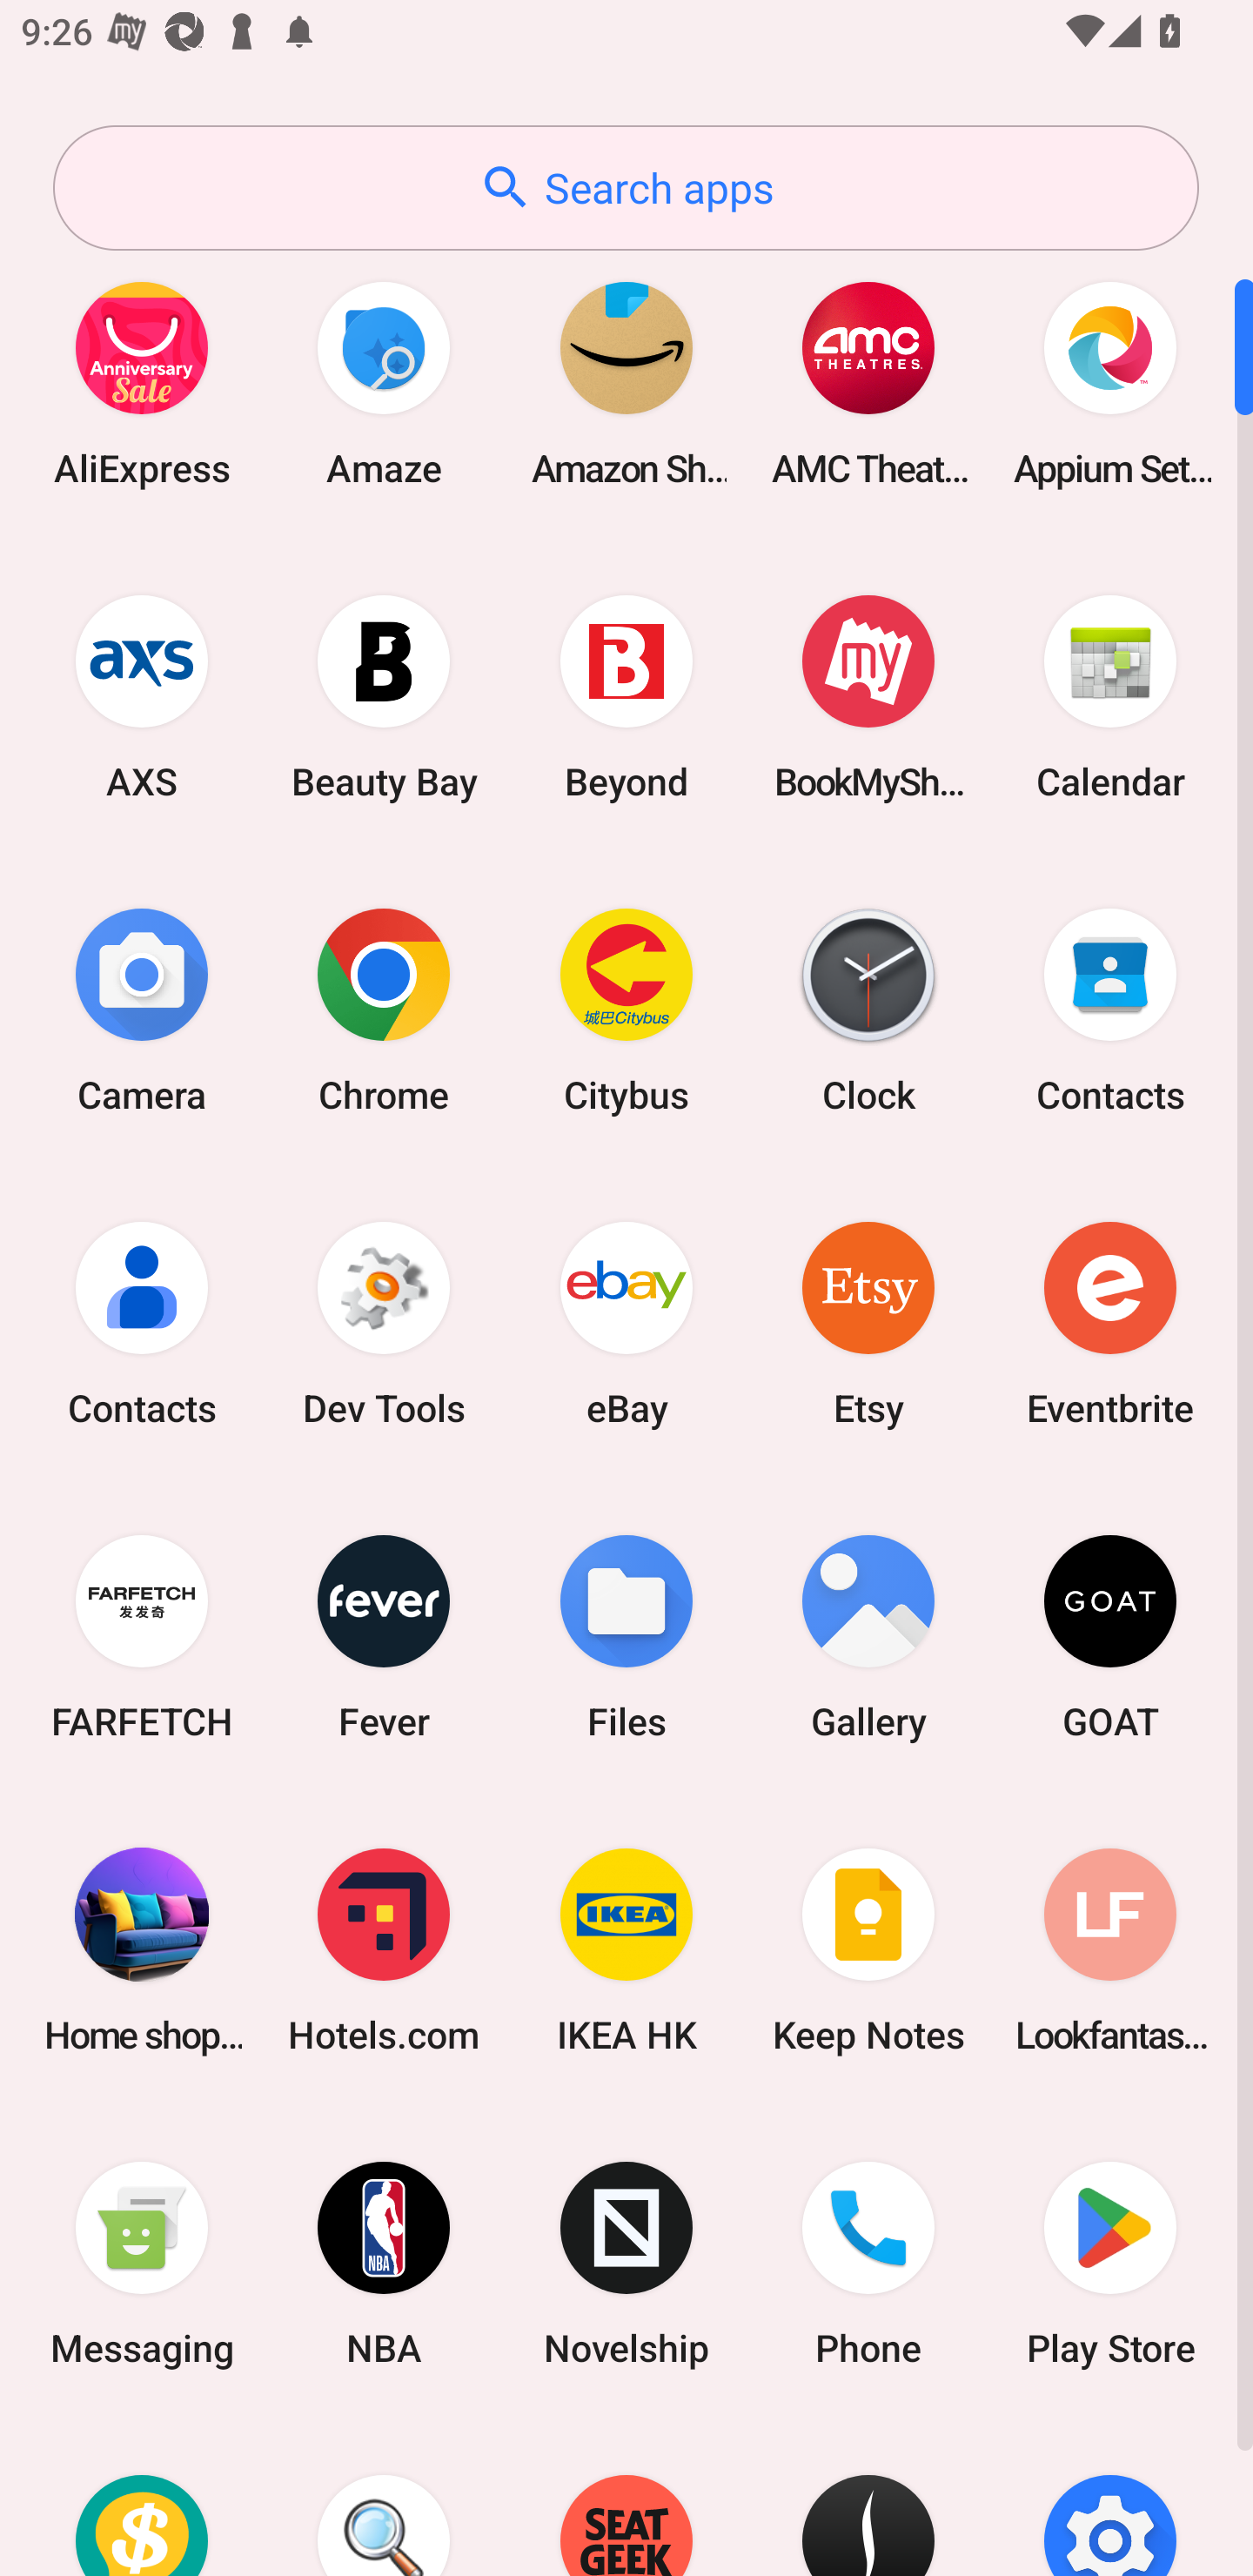 This screenshot has height=2576, width=1253. I want to click on Chrome, so click(384, 1010).